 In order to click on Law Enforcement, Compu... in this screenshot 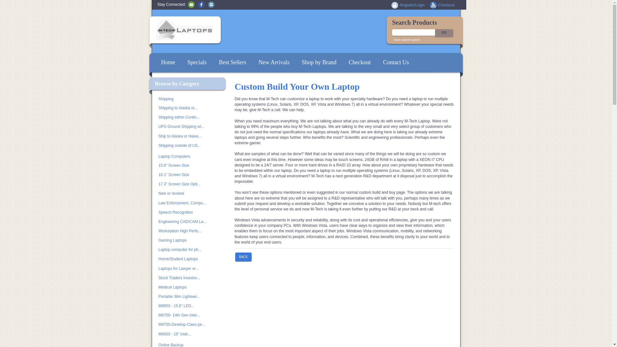, I will do `click(186, 203)`.